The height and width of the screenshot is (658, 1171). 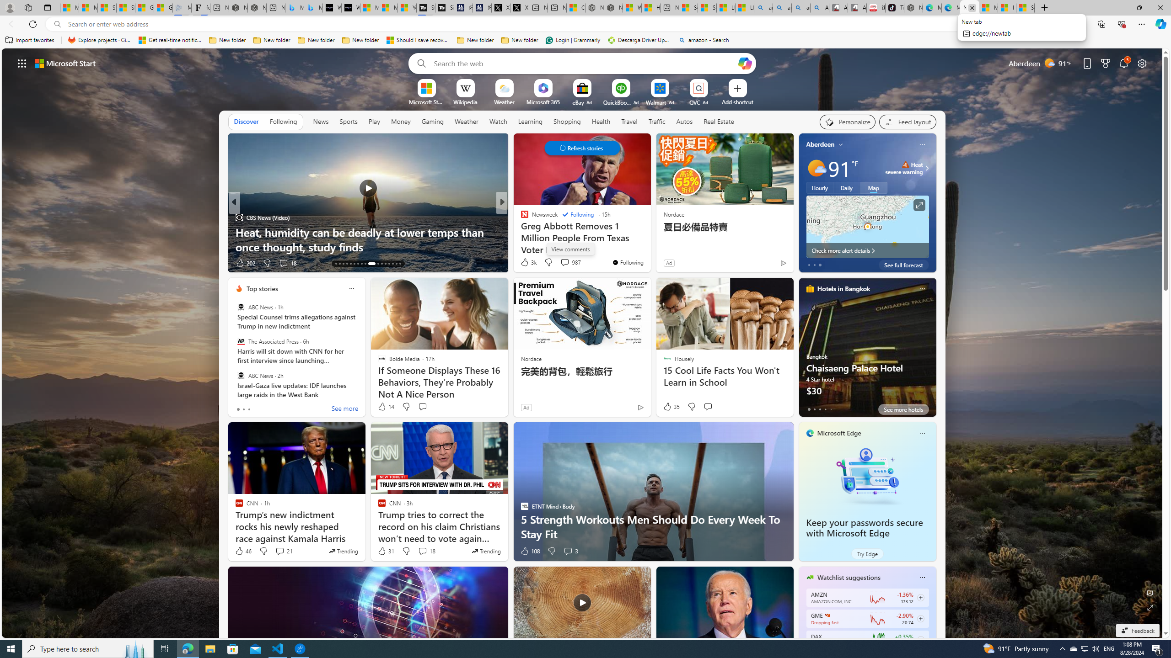 What do you see at coordinates (562, 263) in the screenshot?
I see `View comments 1 Comment` at bounding box center [562, 263].